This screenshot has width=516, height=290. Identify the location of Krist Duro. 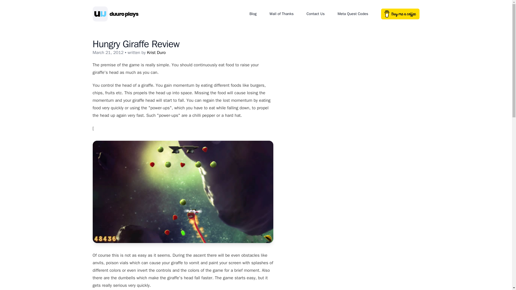
(156, 53).